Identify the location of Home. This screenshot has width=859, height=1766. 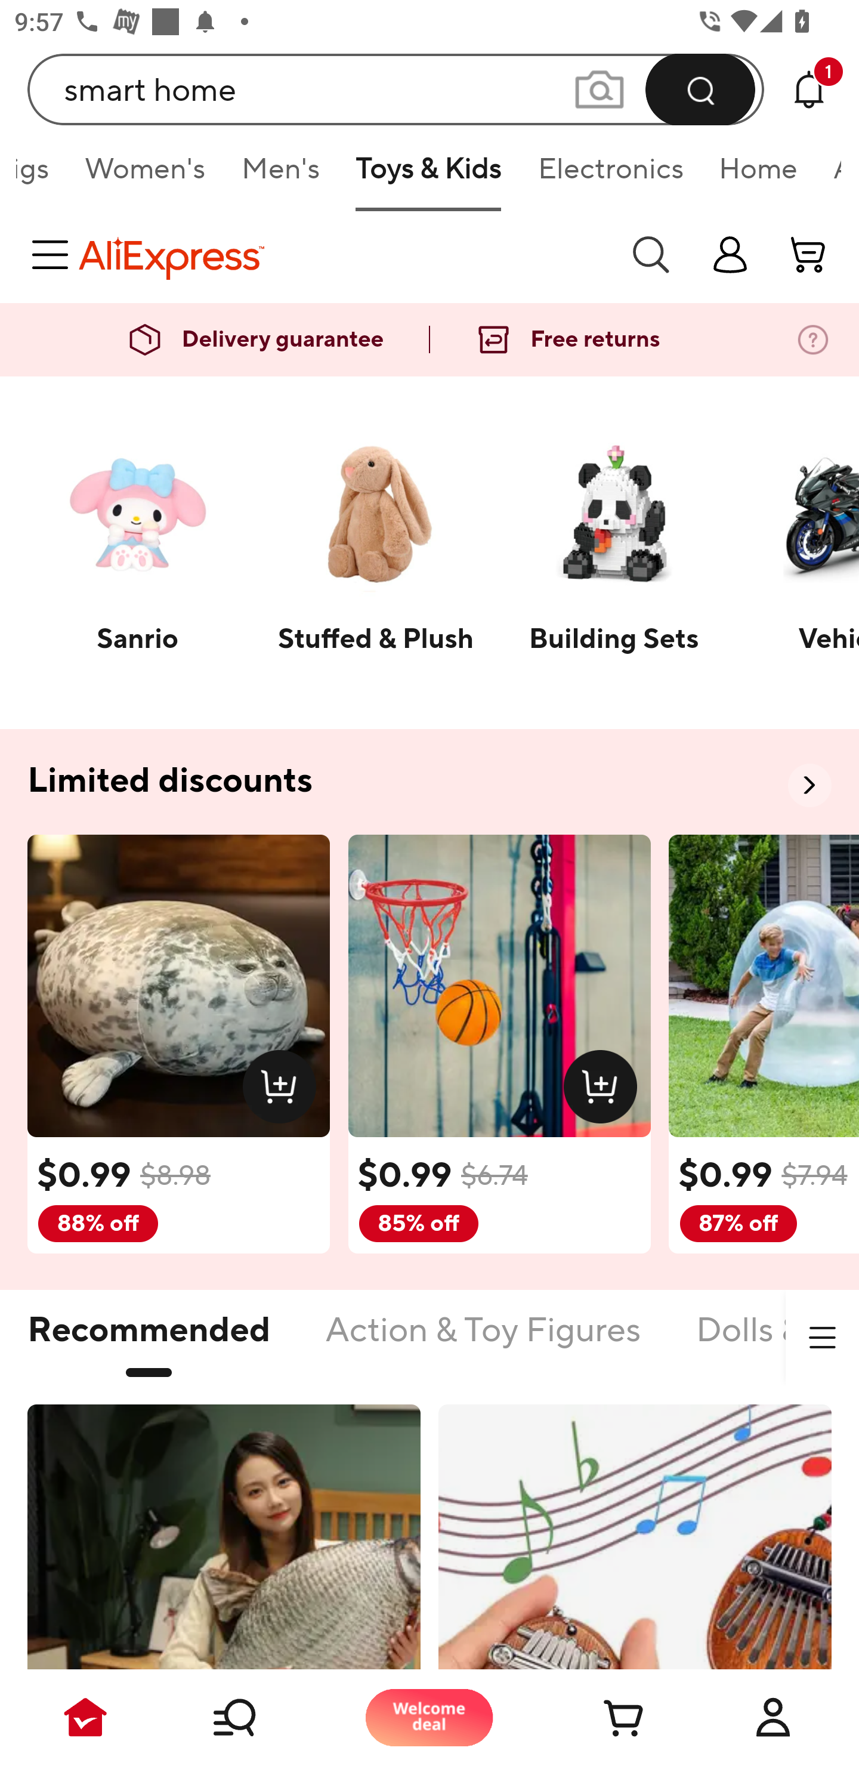
(758, 175).